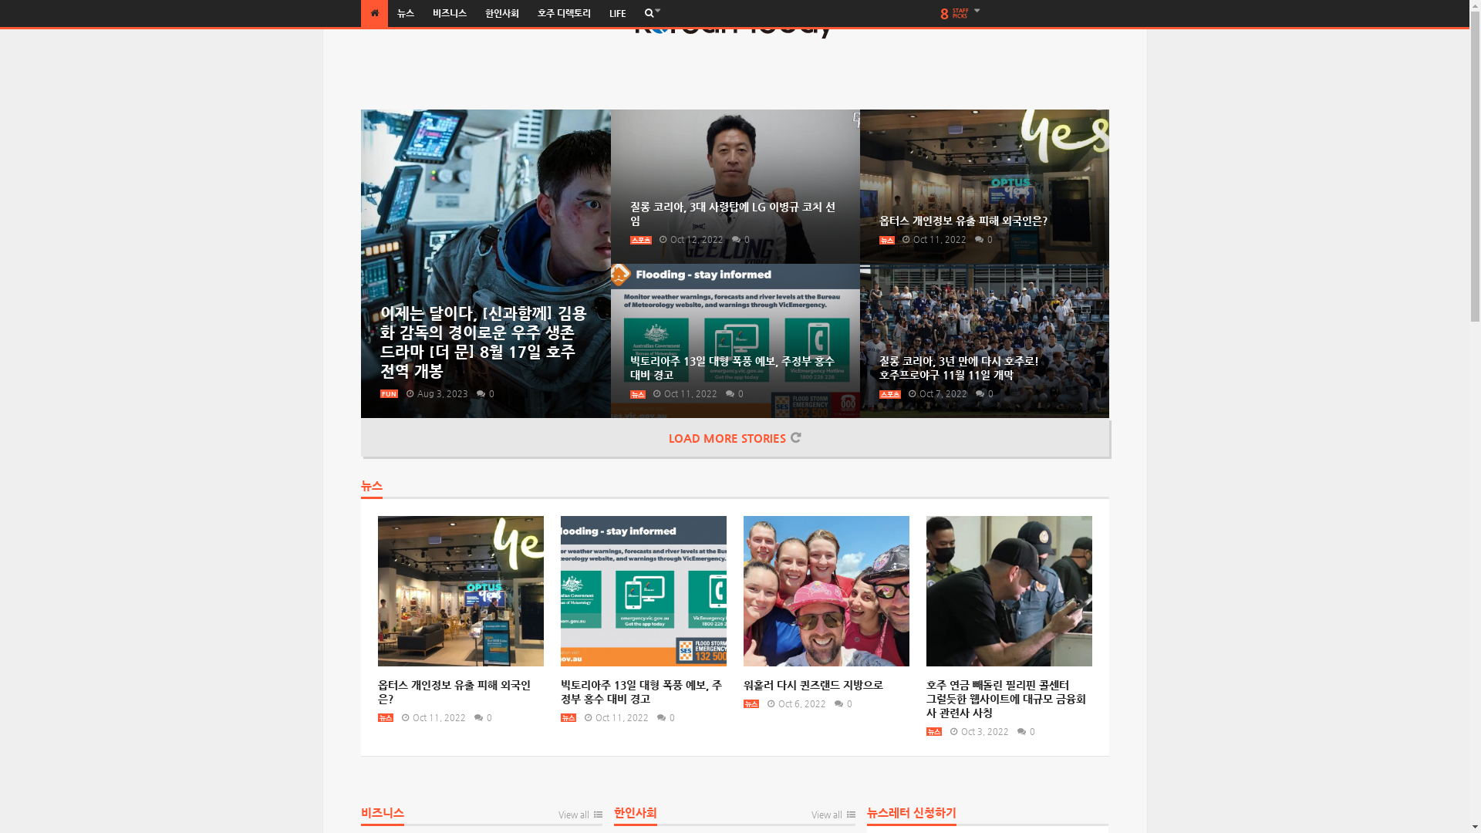 The width and height of the screenshot is (1481, 833). Describe the element at coordinates (1023, 731) in the screenshot. I see `0` at that location.